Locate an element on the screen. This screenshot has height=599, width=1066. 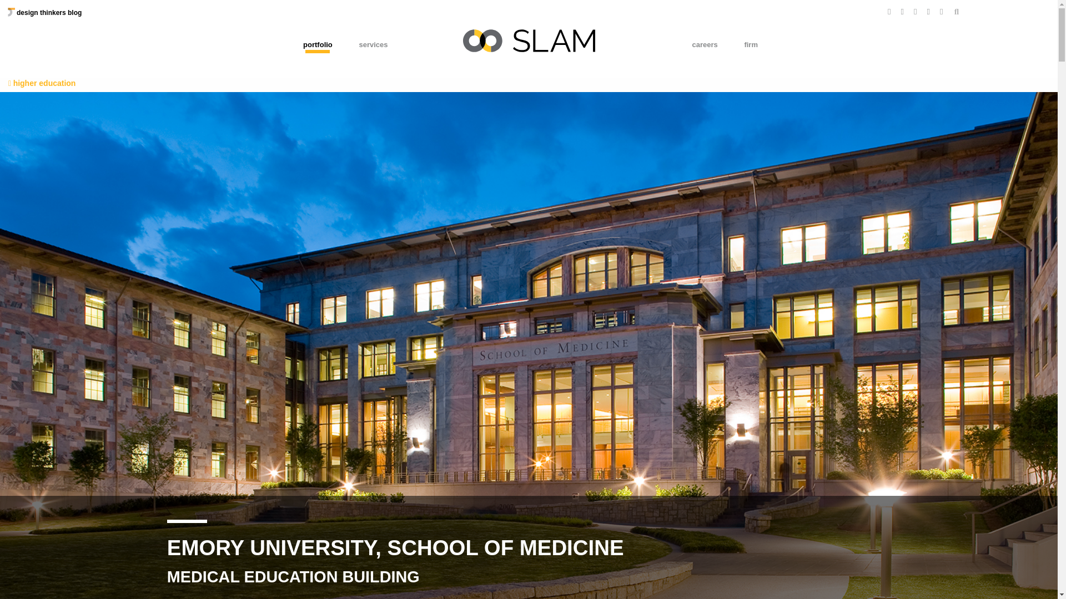
firm is located at coordinates (751, 44).